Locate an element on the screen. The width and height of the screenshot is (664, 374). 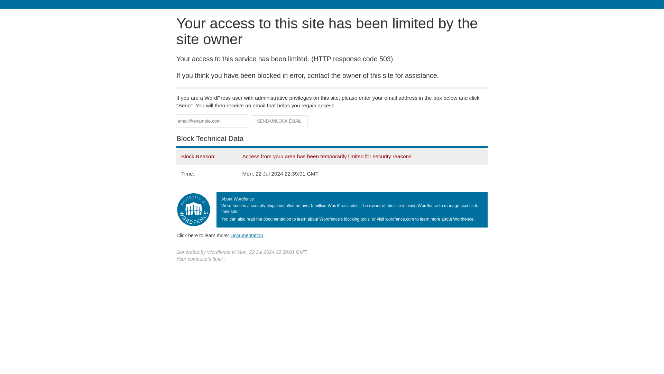
Documentation is located at coordinates (247, 235).